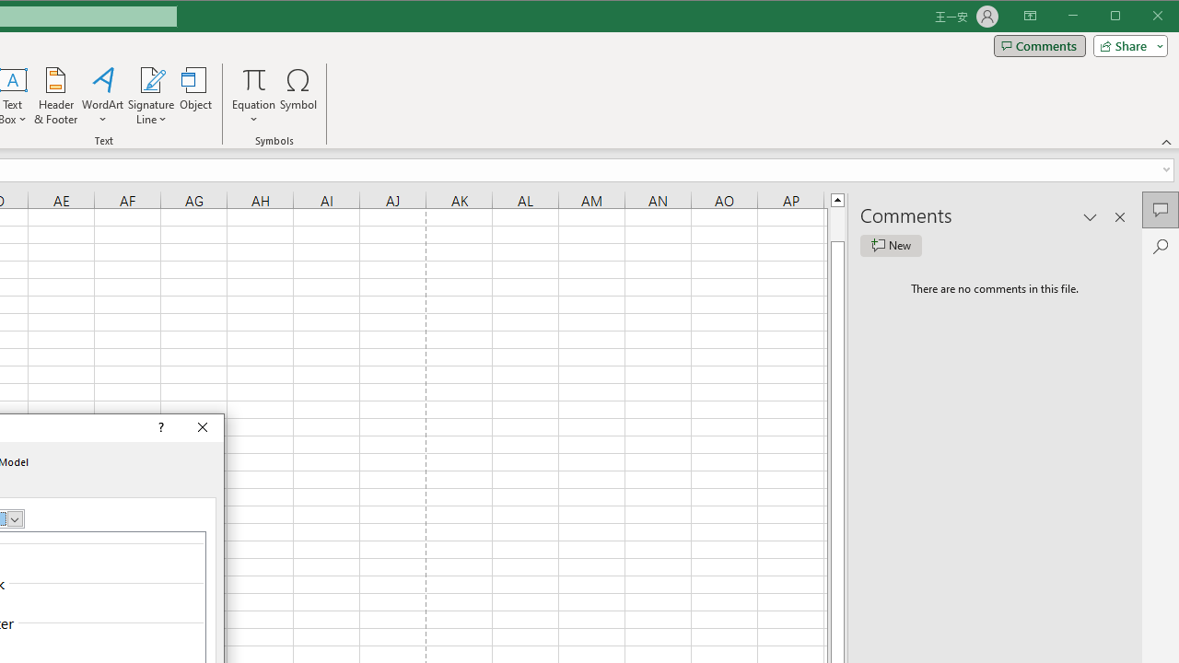 The width and height of the screenshot is (1179, 663). Describe the element at coordinates (254, 113) in the screenshot. I see `More Options` at that location.